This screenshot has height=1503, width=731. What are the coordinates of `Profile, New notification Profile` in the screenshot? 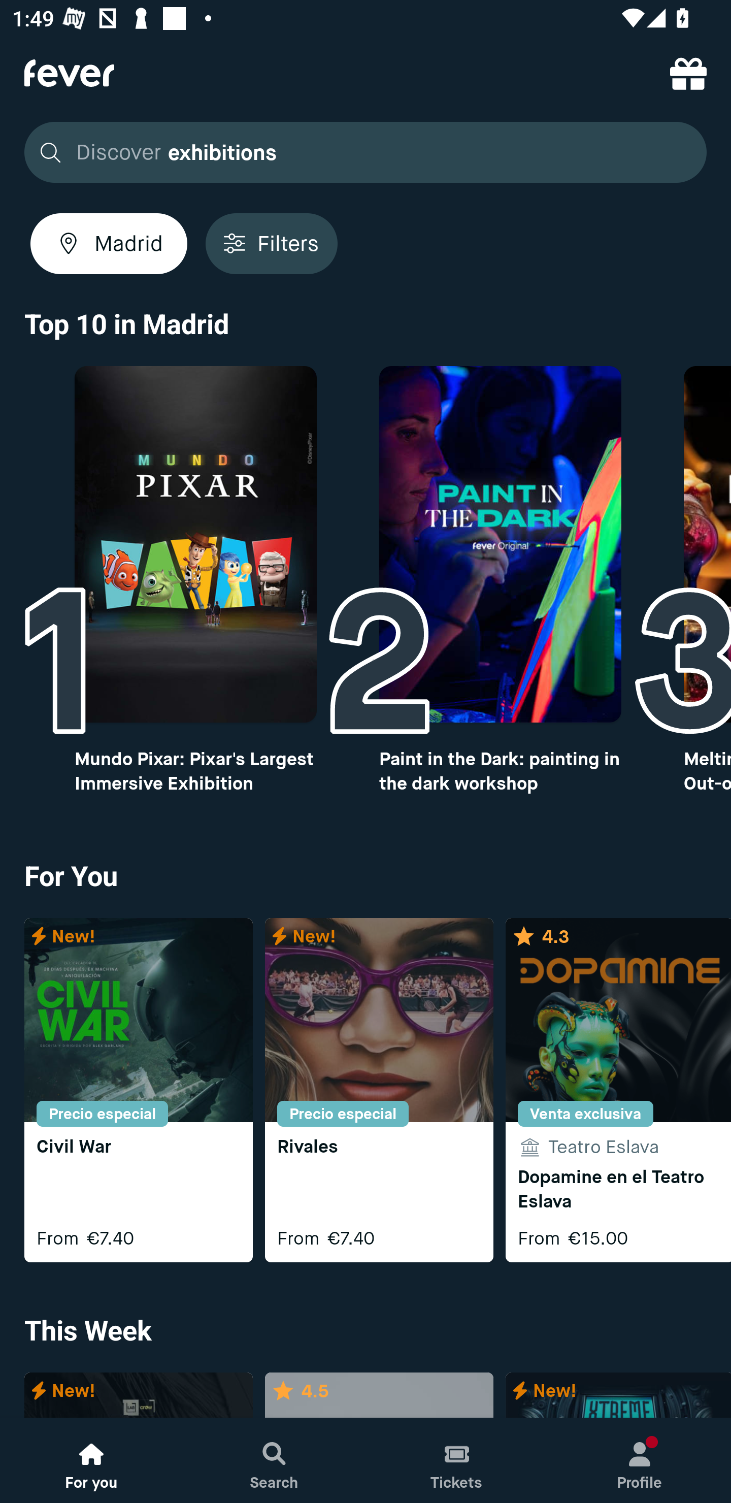 It's located at (640, 1460).